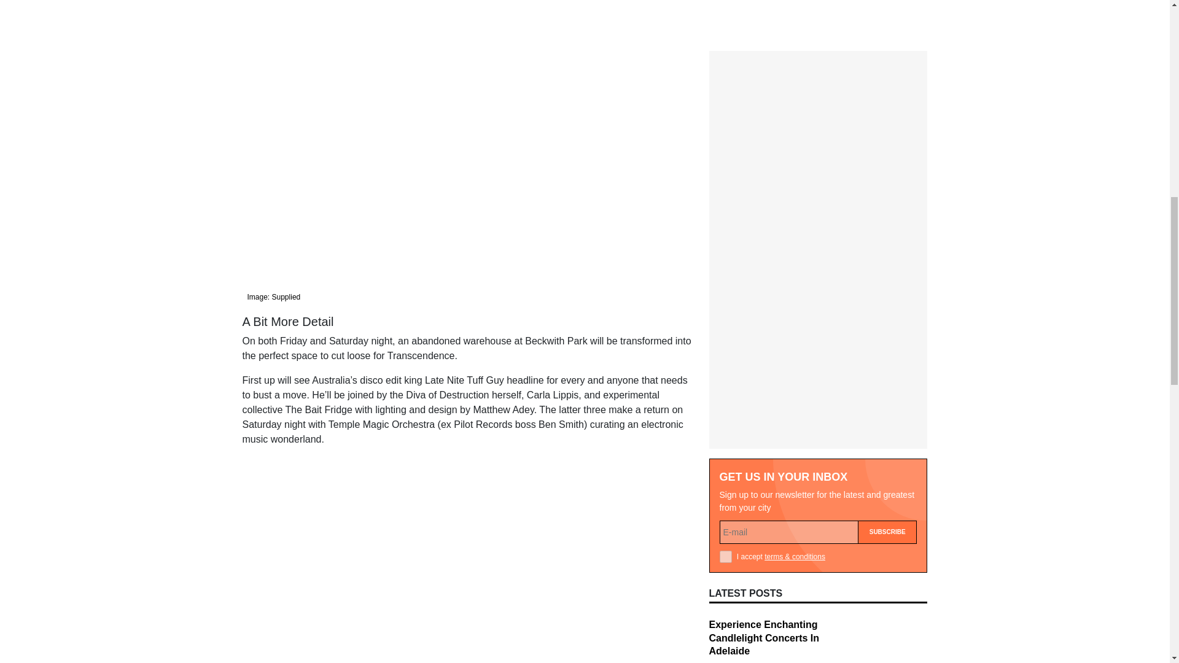 The image size is (1179, 663). I want to click on JULY 18, 2024, so click(732, 584).